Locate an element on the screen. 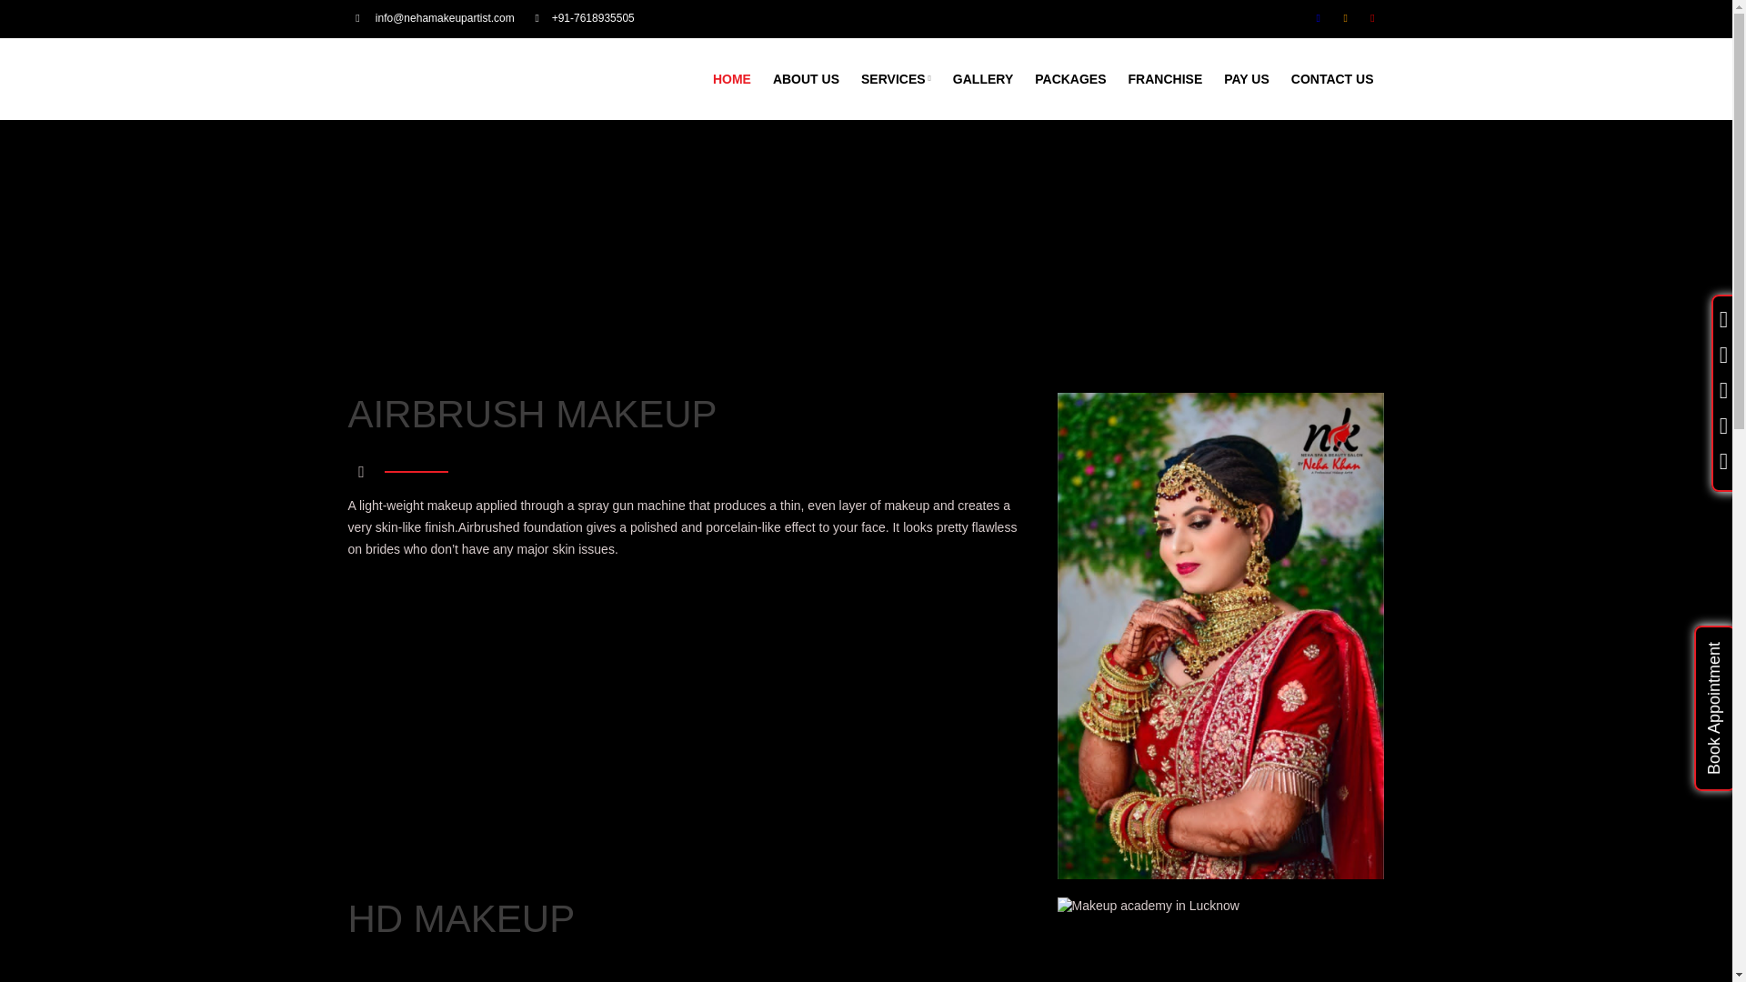 This screenshot has height=982, width=1746. SERVICES is located at coordinates (897, 78).